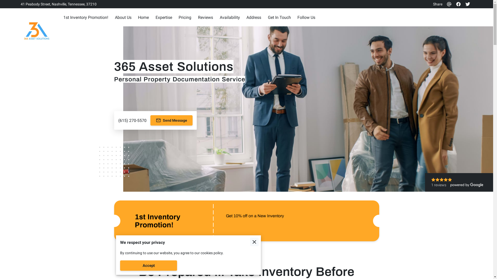 The width and height of the screenshot is (497, 279). What do you see at coordinates (254, 18) in the screenshot?
I see `Address` at bounding box center [254, 18].